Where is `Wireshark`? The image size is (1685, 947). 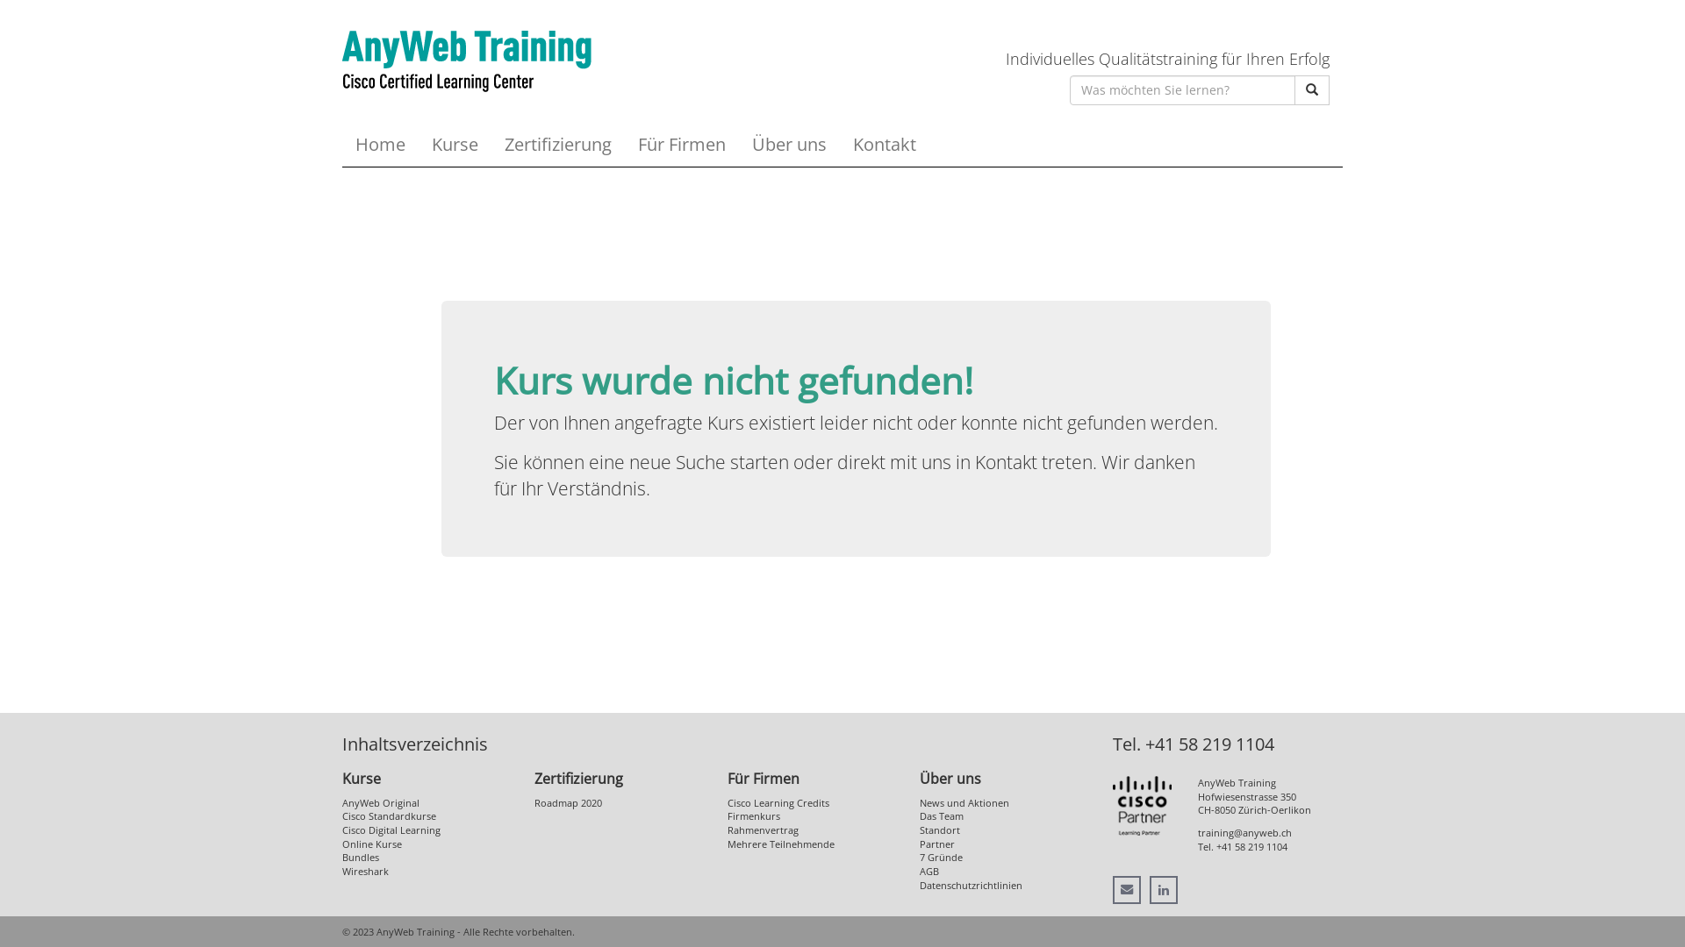
Wireshark is located at coordinates (365, 872).